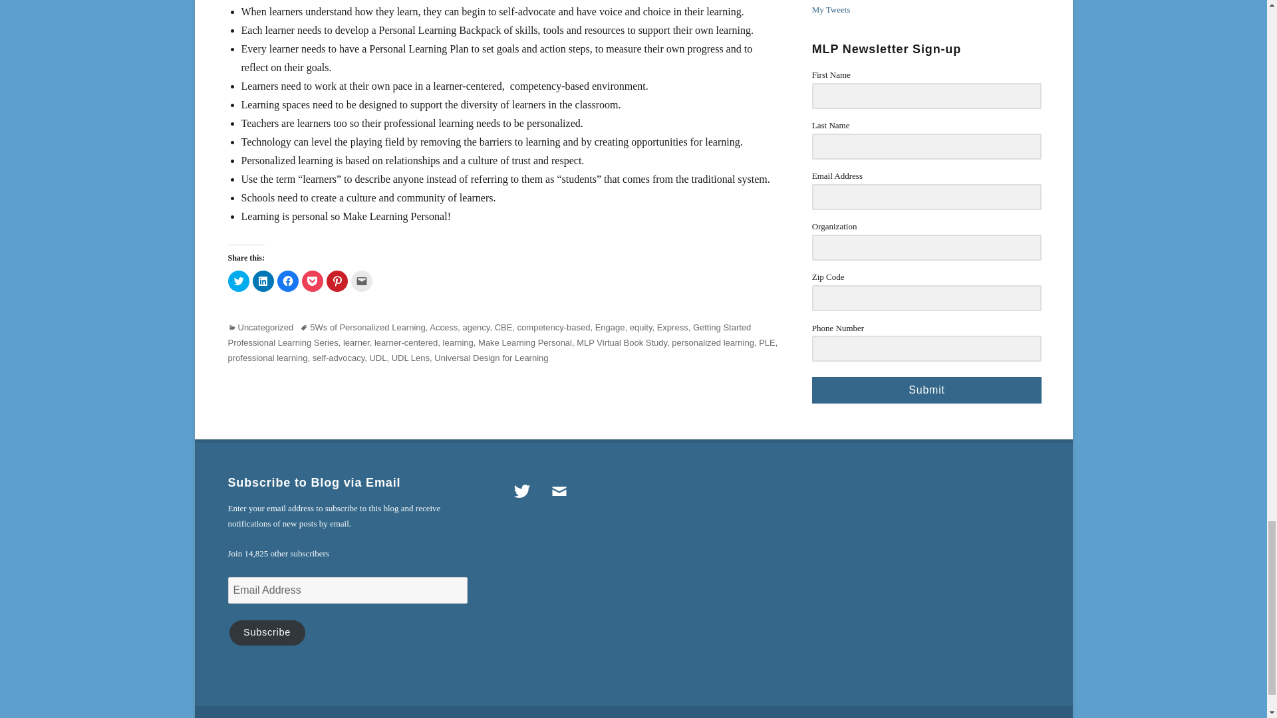 Image resolution: width=1277 pixels, height=718 pixels. What do you see at coordinates (312, 281) in the screenshot?
I see `Click to share on Pocket` at bounding box center [312, 281].